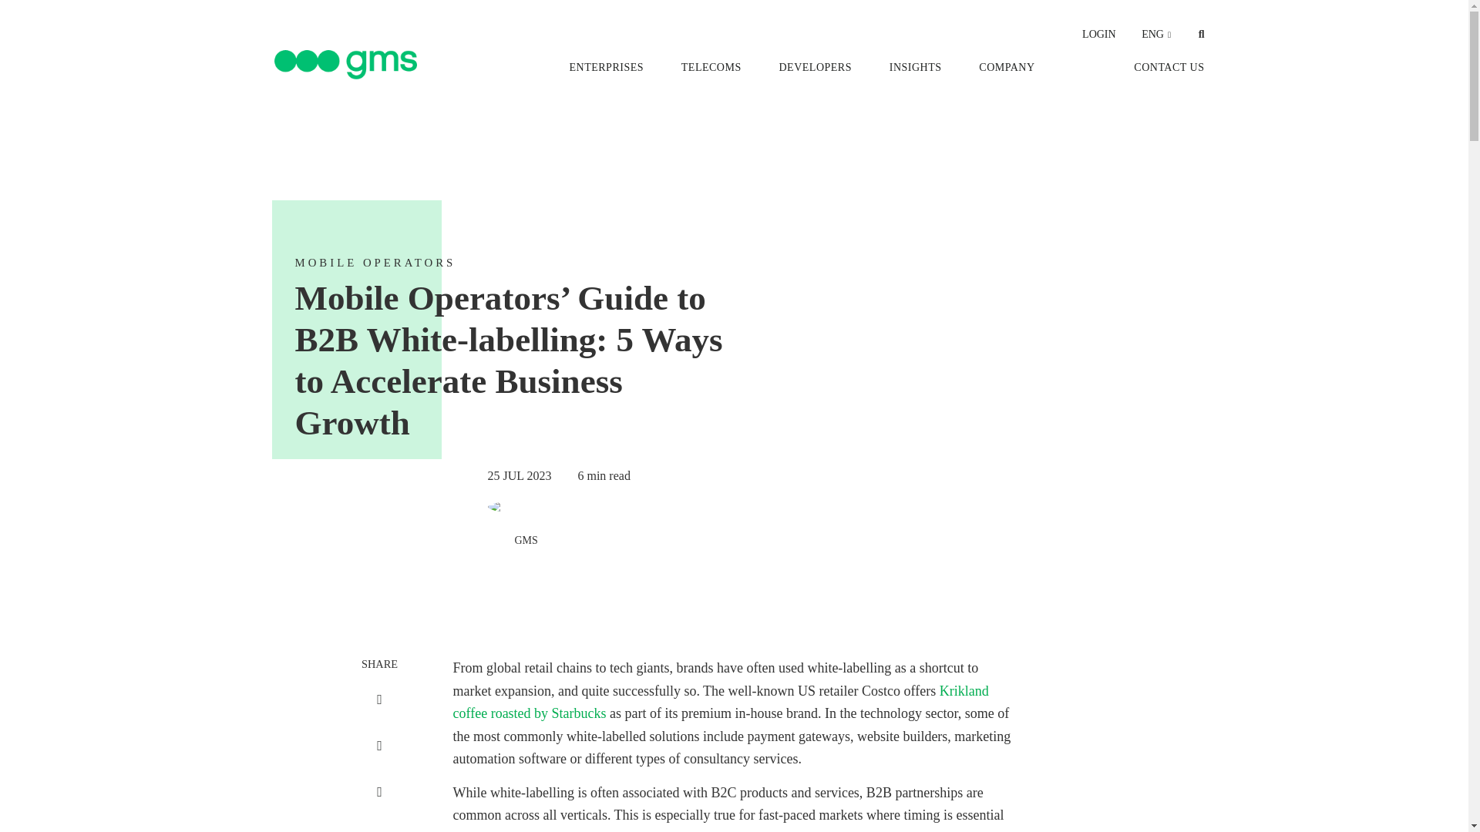  What do you see at coordinates (711, 67) in the screenshot?
I see `TELECOMS` at bounding box center [711, 67].